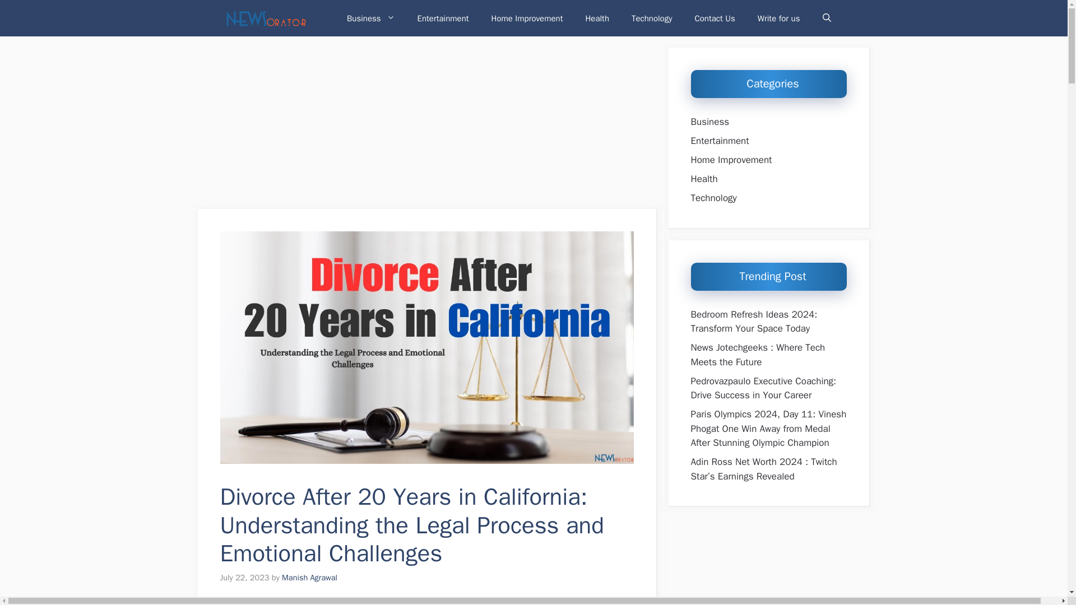 The width and height of the screenshot is (1076, 605). Describe the element at coordinates (779, 18) in the screenshot. I see `Write for us` at that location.